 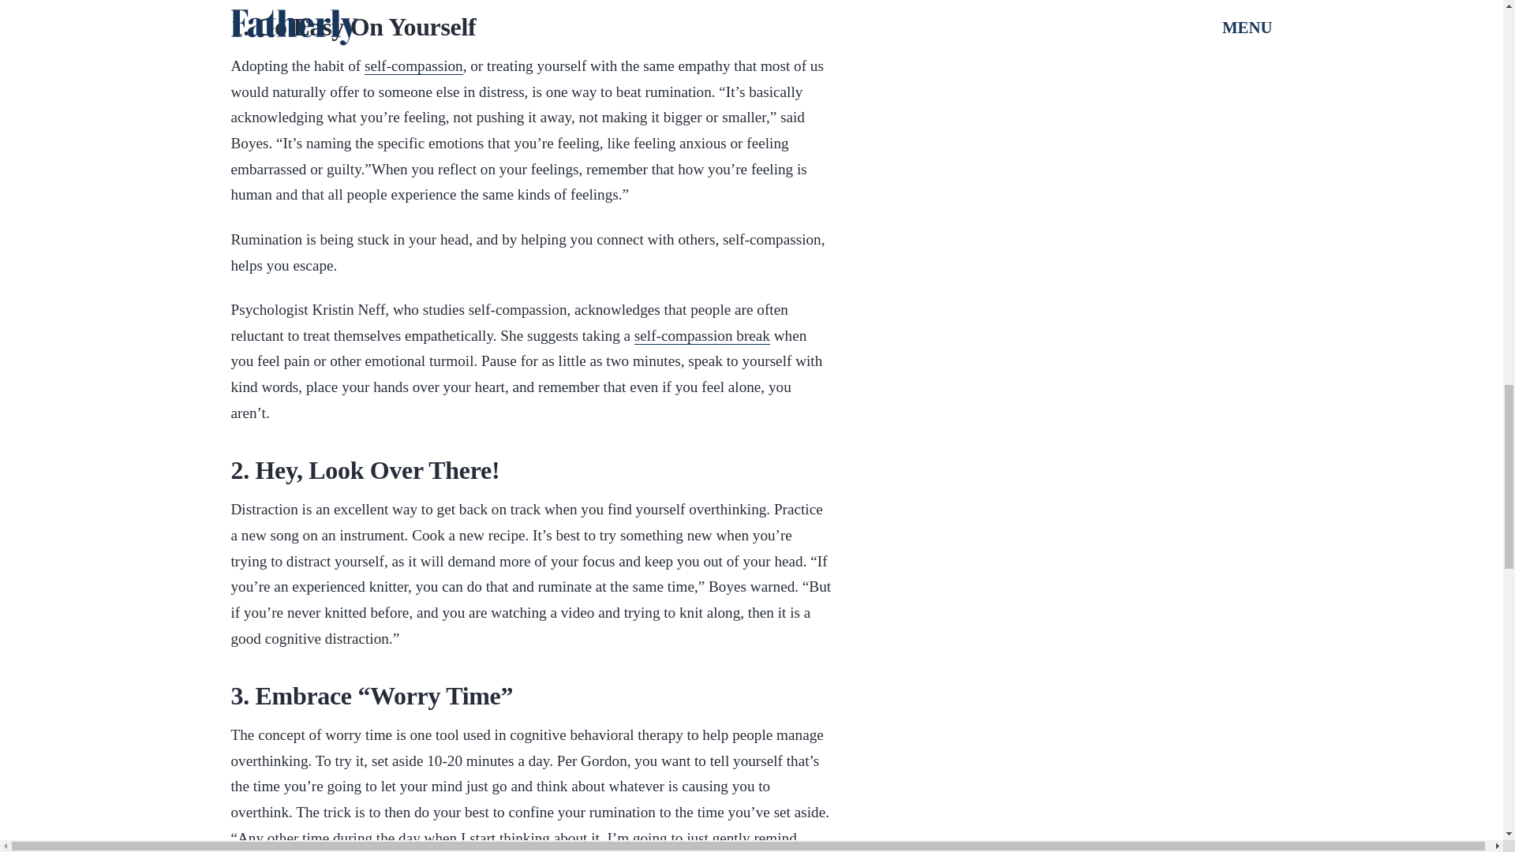 What do you see at coordinates (413, 66) in the screenshot?
I see `self-compassion` at bounding box center [413, 66].